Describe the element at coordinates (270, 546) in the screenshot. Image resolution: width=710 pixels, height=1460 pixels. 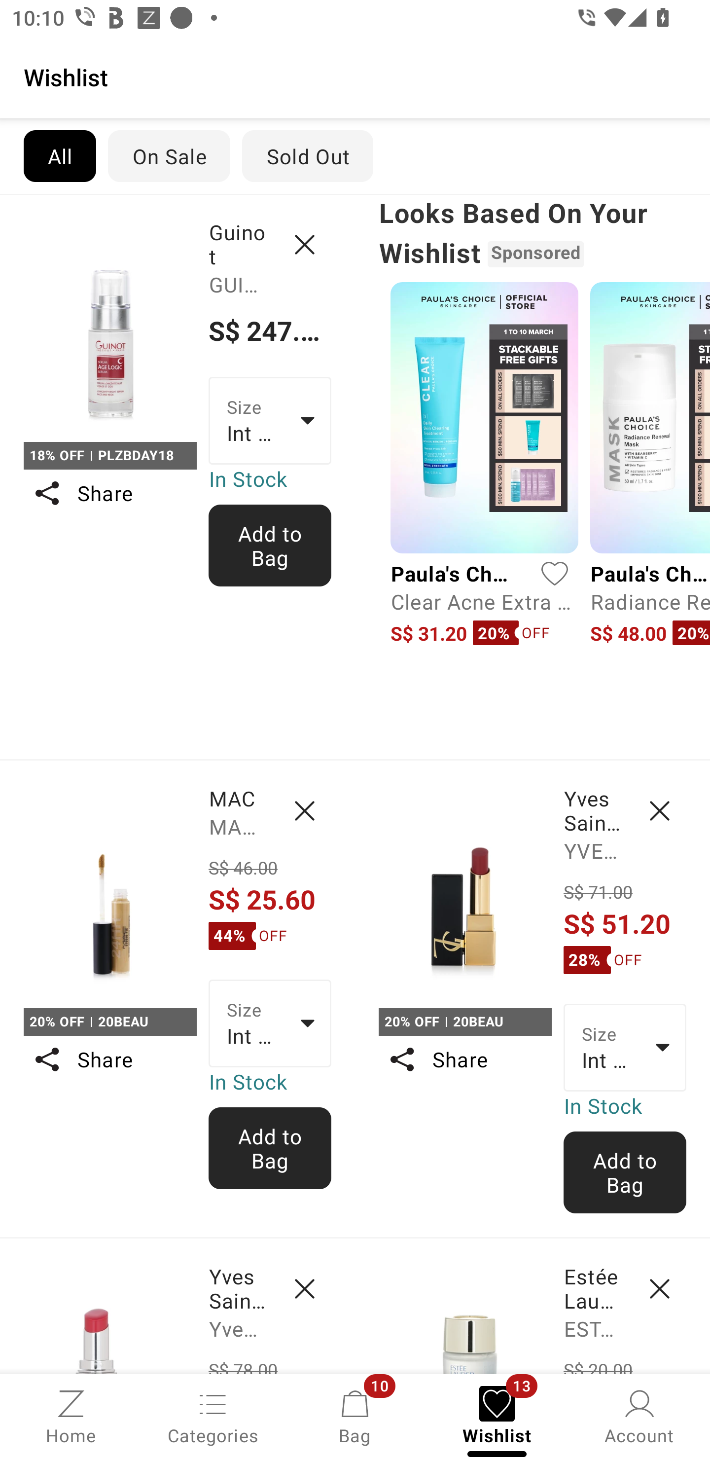
I see `Add to Bag` at that location.